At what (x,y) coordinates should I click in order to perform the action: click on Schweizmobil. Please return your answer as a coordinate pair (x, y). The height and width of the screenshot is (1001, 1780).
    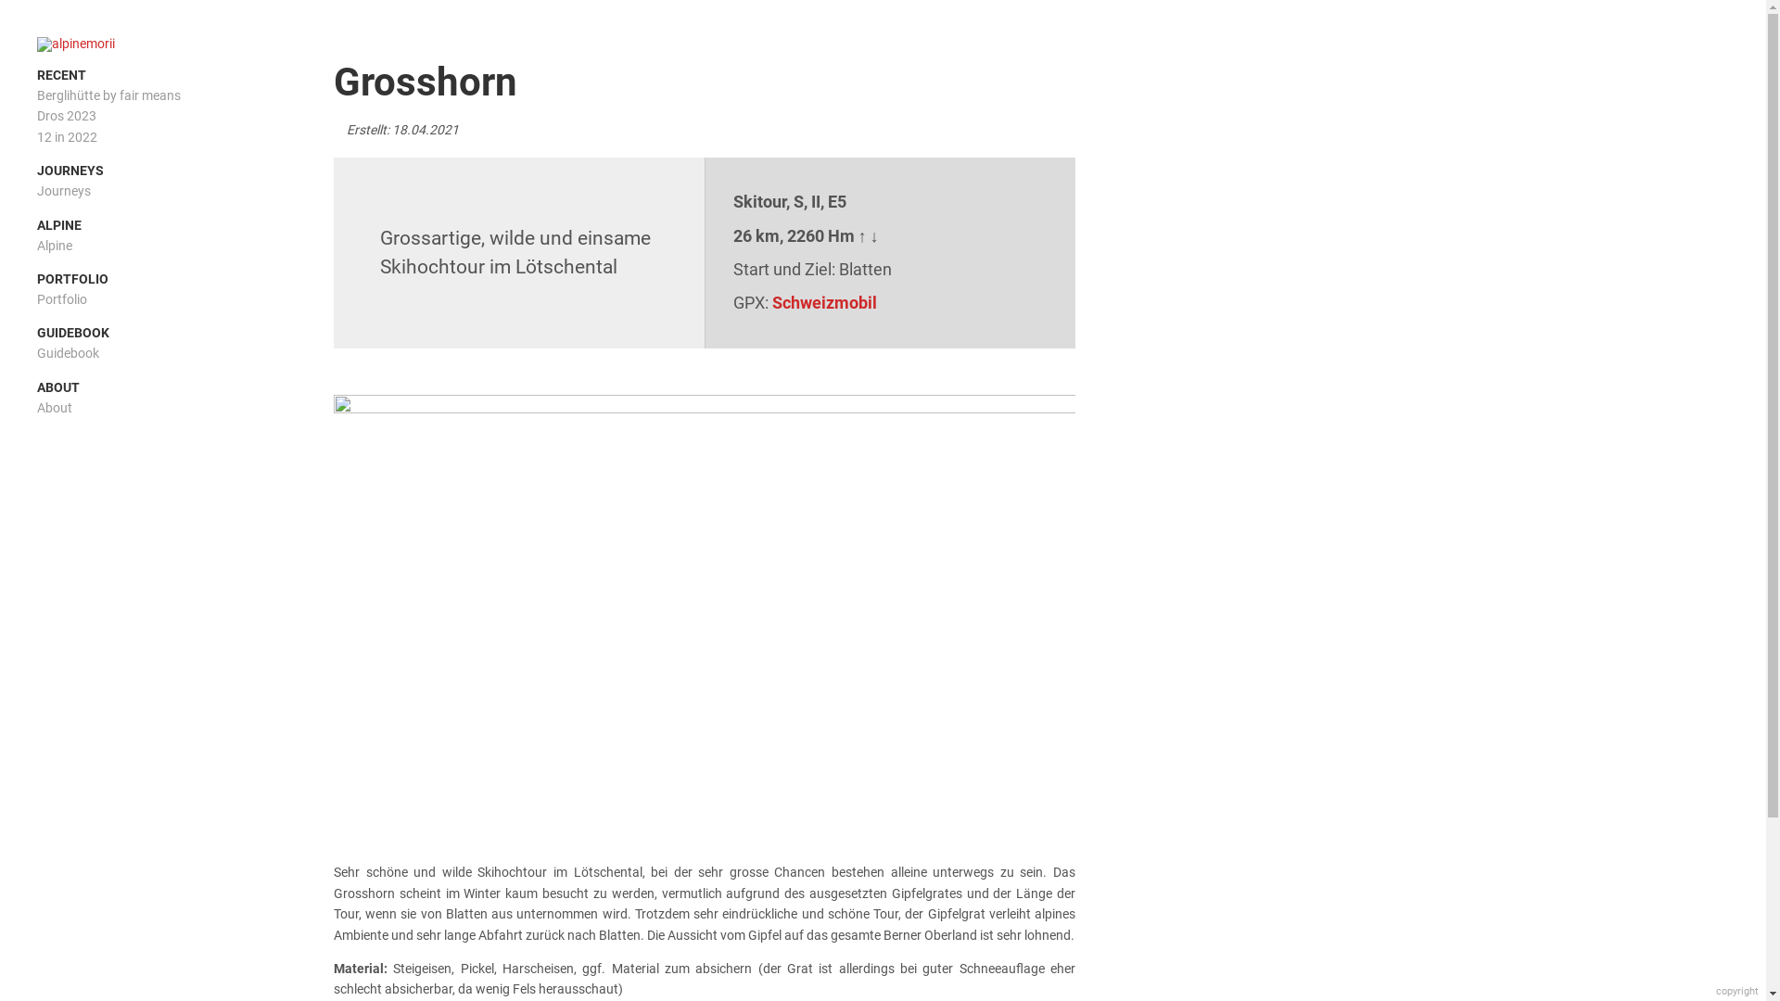
    Looking at the image, I should click on (823, 302).